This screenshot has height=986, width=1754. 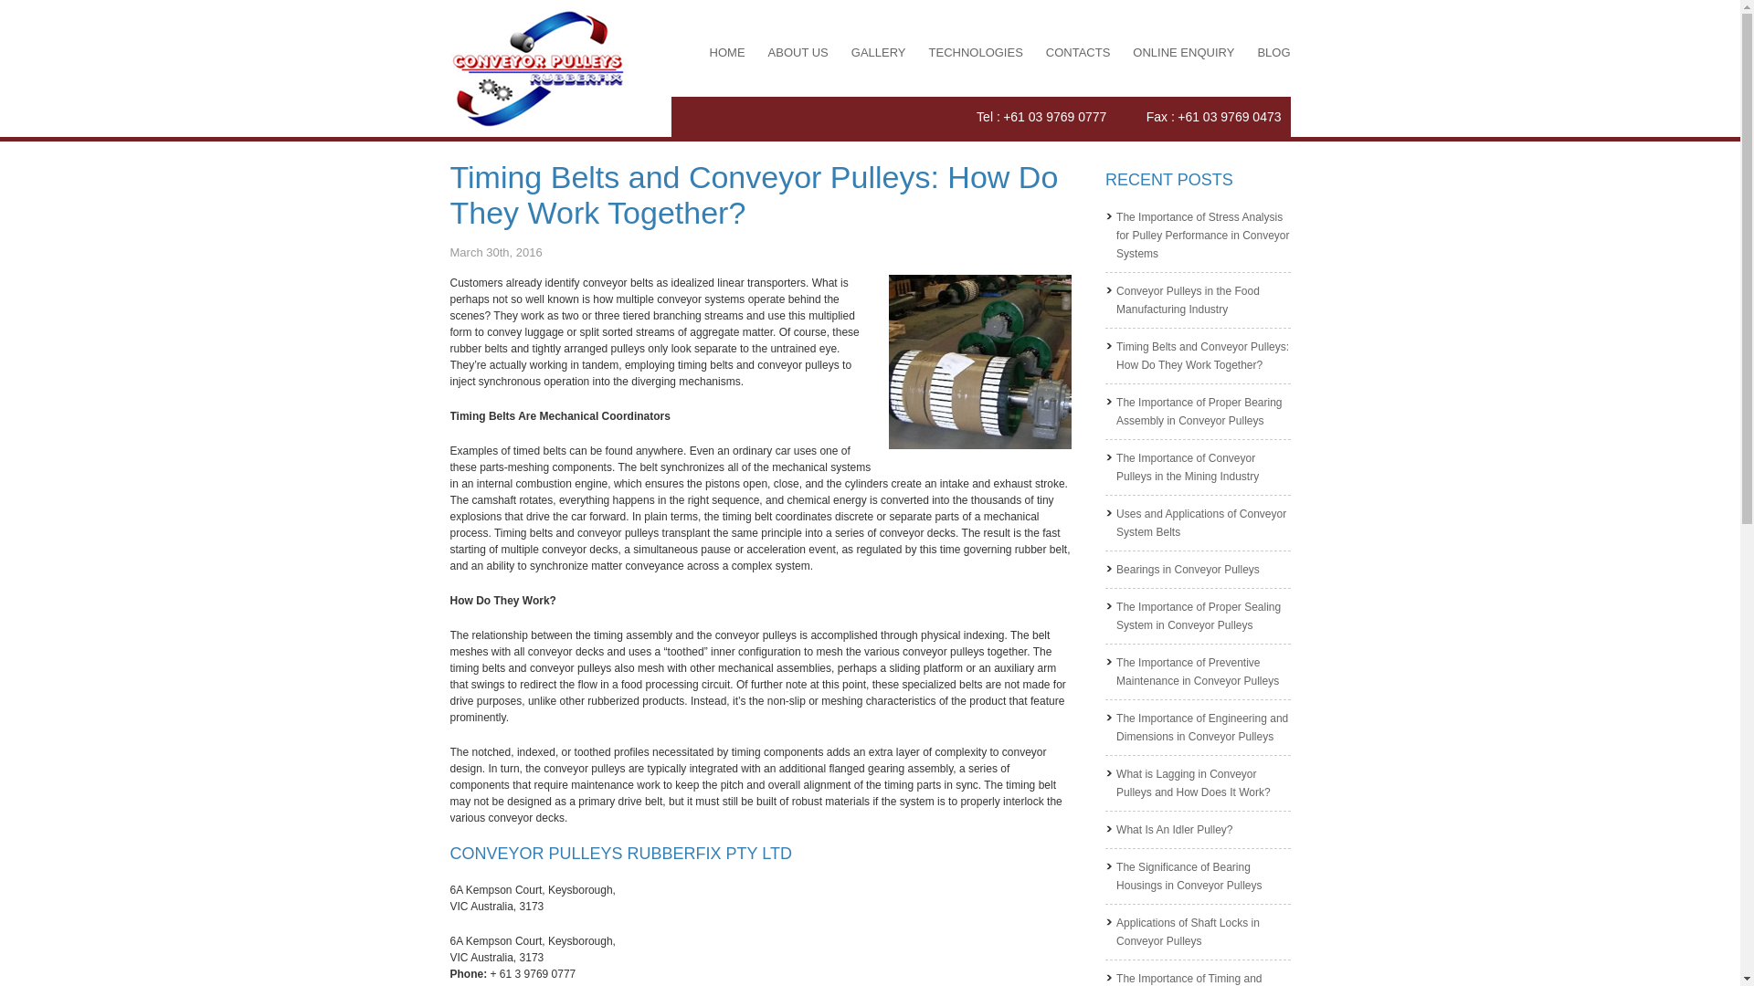 I want to click on The Significance of Bearing Housings in Conveyor Pulleys, so click(x=1189, y=876).